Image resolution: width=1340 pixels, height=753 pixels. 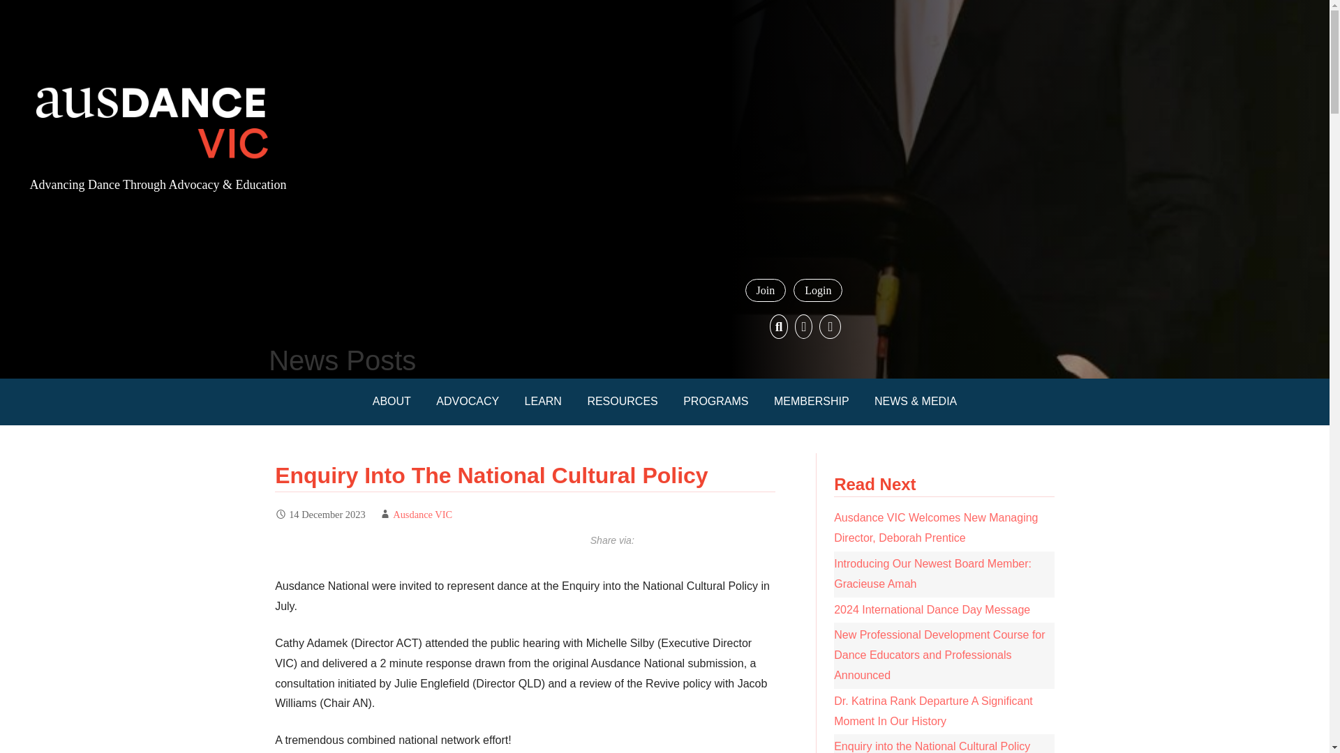 What do you see at coordinates (623, 402) in the screenshot?
I see `RESOURCES` at bounding box center [623, 402].